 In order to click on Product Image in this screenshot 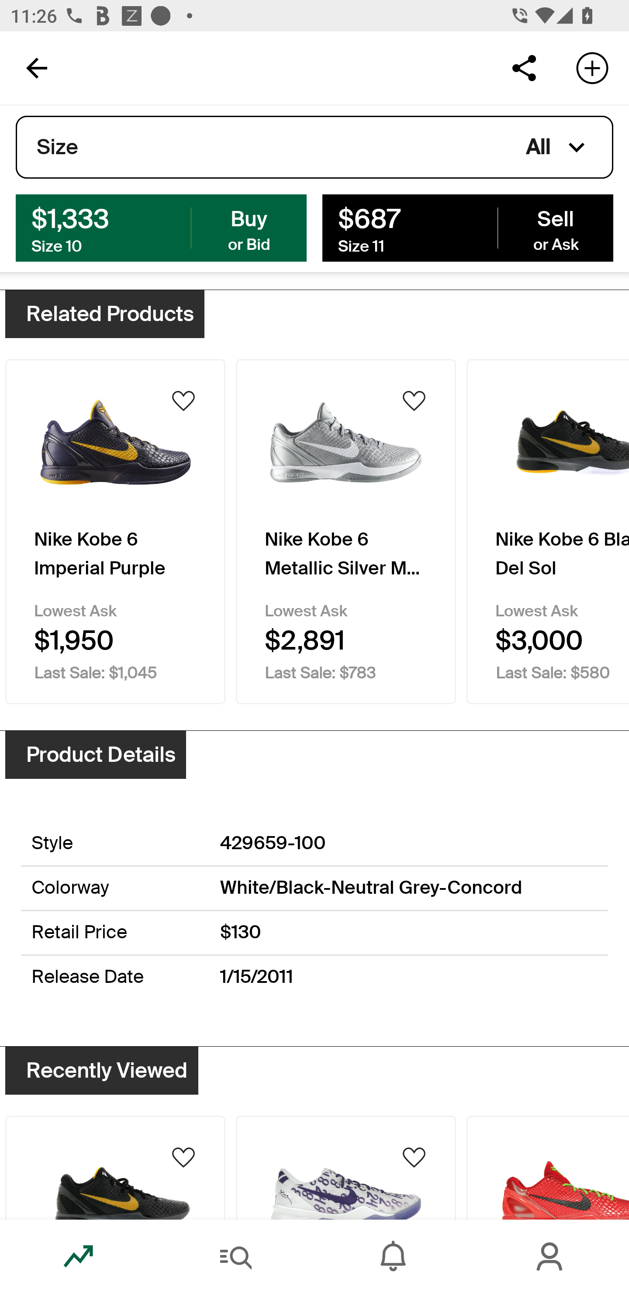, I will do `click(115, 1167)`.